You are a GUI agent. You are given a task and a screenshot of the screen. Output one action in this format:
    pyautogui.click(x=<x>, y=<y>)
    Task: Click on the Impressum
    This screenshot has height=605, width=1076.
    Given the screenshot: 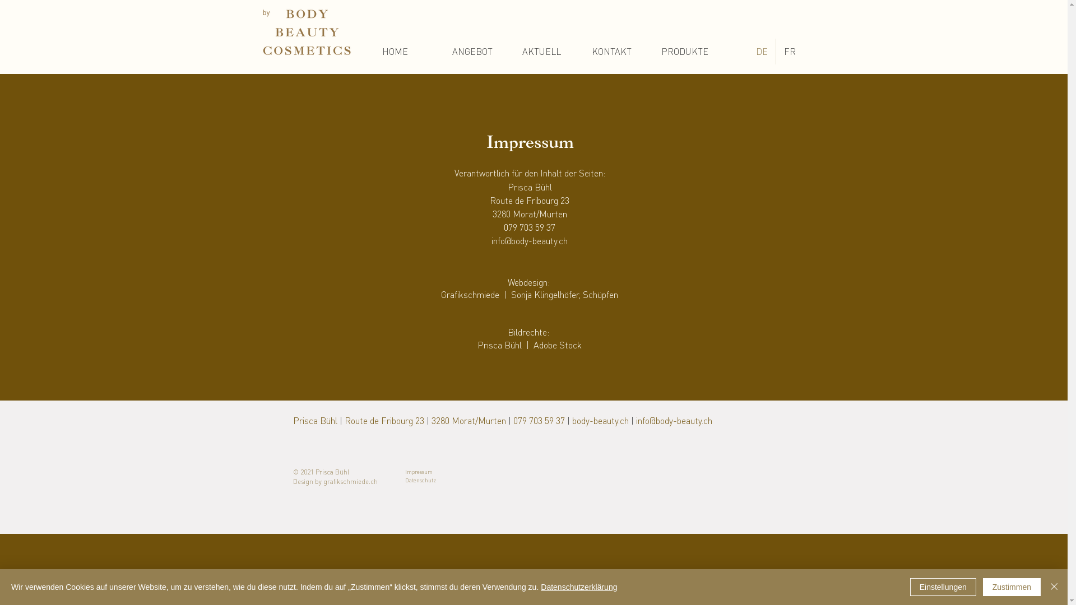 What is the action you would take?
    pyautogui.click(x=418, y=472)
    